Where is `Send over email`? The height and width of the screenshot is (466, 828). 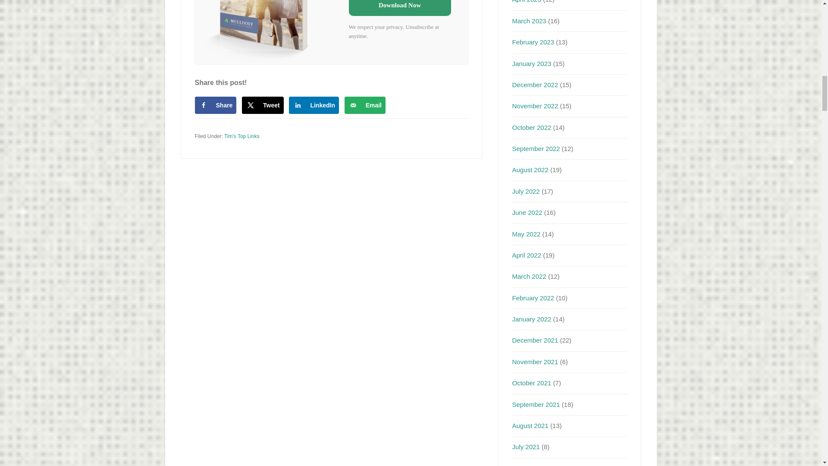
Send over email is located at coordinates (365, 105).